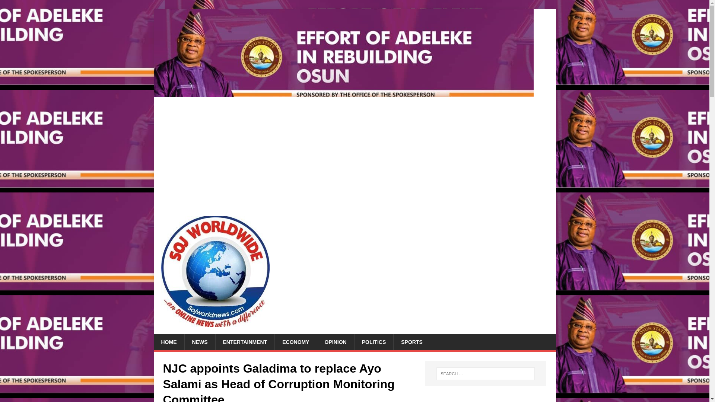 The width and height of the screenshot is (715, 402). What do you see at coordinates (335, 342) in the screenshot?
I see `OPINION` at bounding box center [335, 342].